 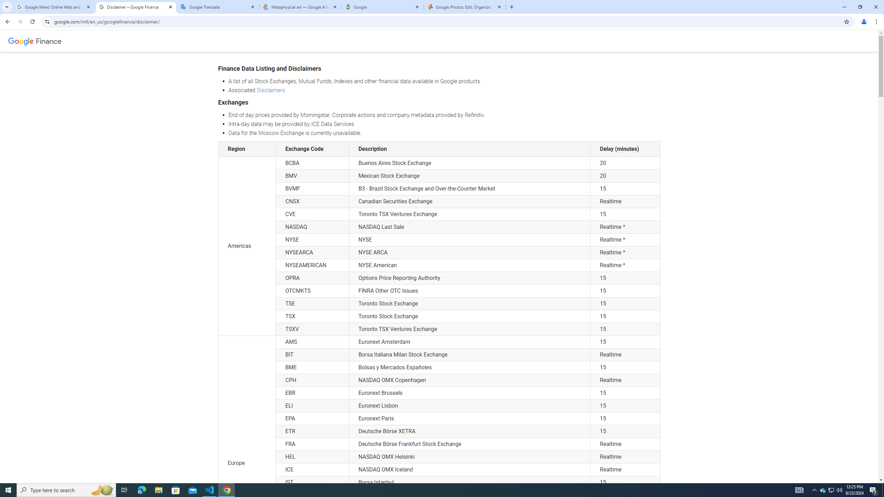 What do you see at coordinates (625, 265) in the screenshot?
I see `Realtime *` at bounding box center [625, 265].